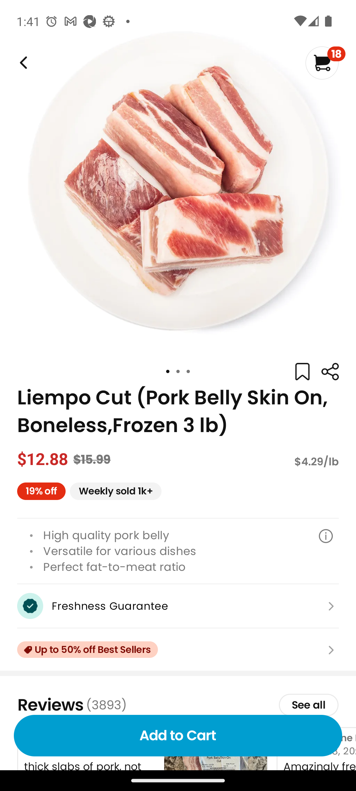  Describe the element at coordinates (22, 63) in the screenshot. I see `Weee!` at that location.